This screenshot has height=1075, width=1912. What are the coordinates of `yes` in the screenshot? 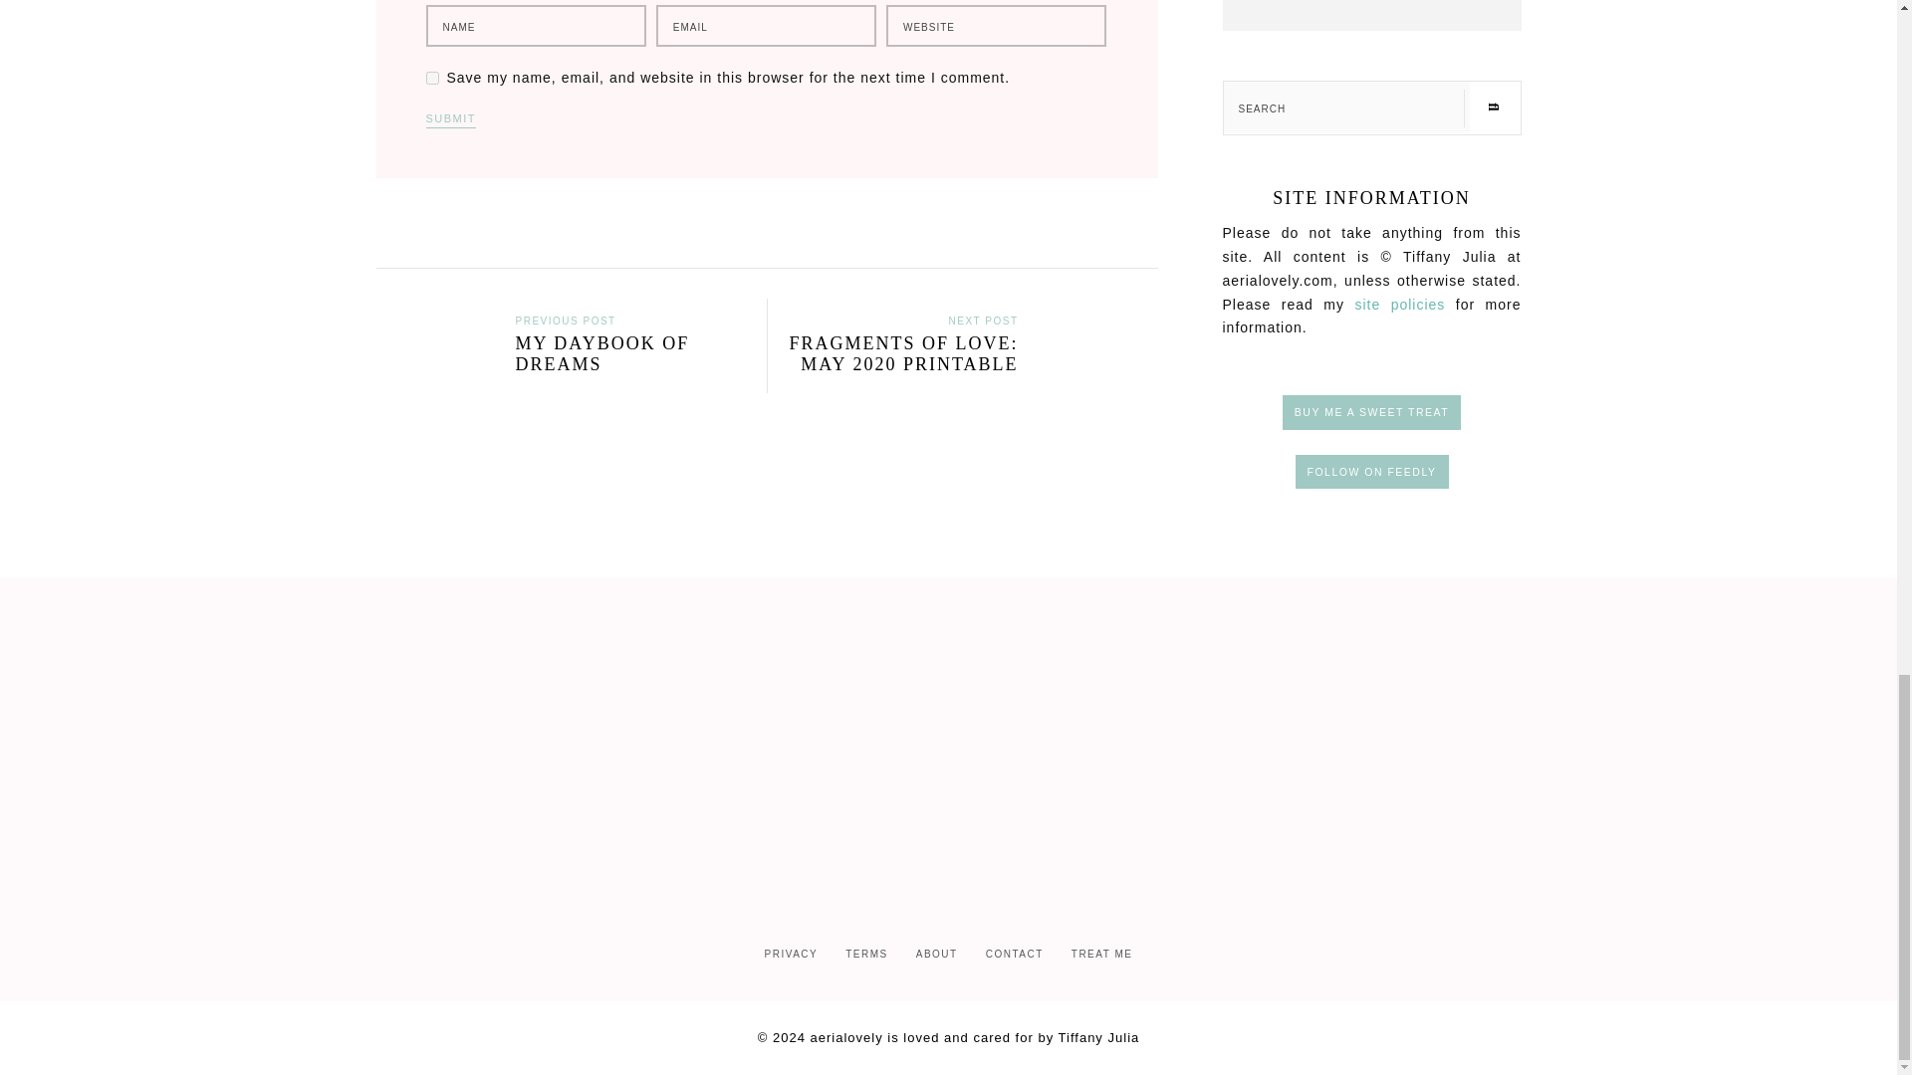 It's located at (432, 78).